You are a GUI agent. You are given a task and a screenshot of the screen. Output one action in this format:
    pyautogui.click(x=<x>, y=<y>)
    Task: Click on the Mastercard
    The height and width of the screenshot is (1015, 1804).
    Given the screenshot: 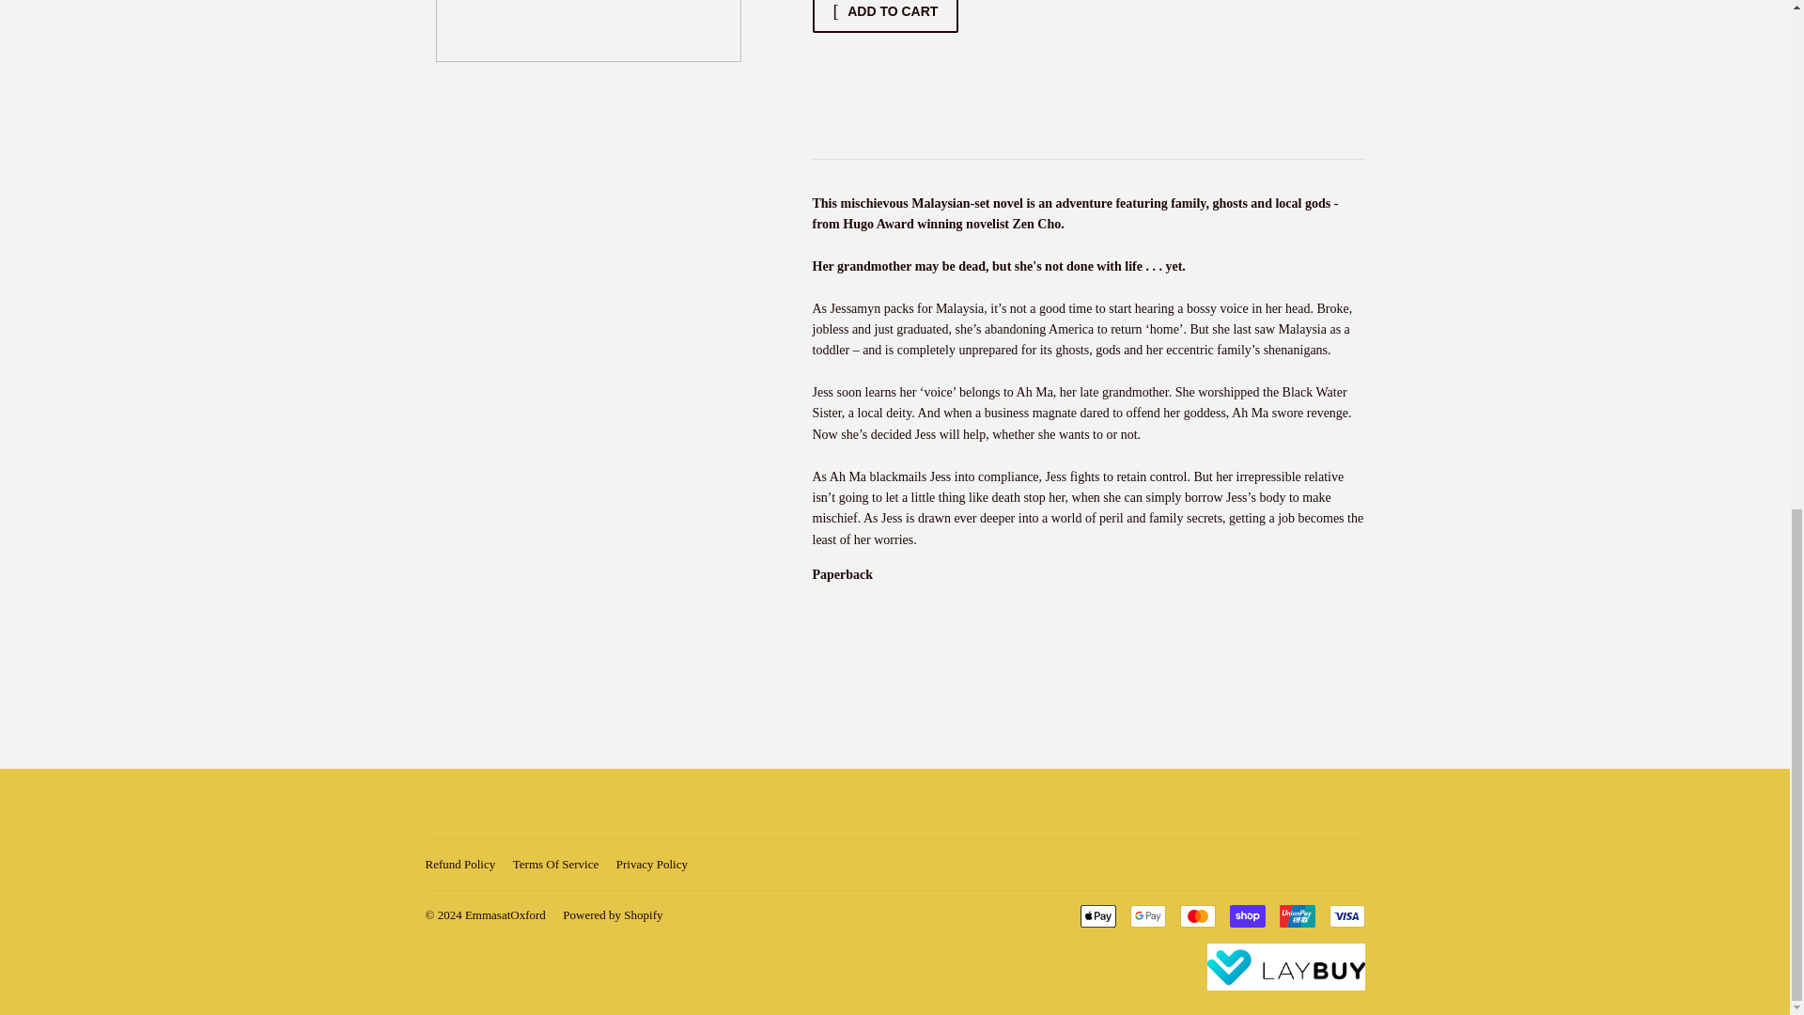 What is the action you would take?
    pyautogui.click(x=1197, y=916)
    